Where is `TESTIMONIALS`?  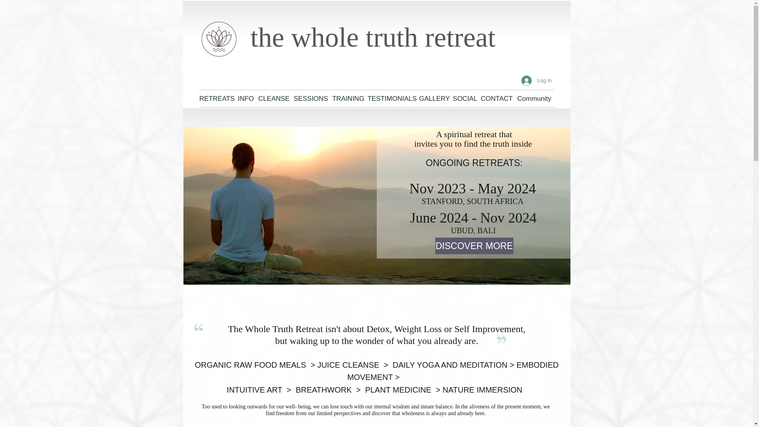 TESTIMONIALS is located at coordinates (392, 98).